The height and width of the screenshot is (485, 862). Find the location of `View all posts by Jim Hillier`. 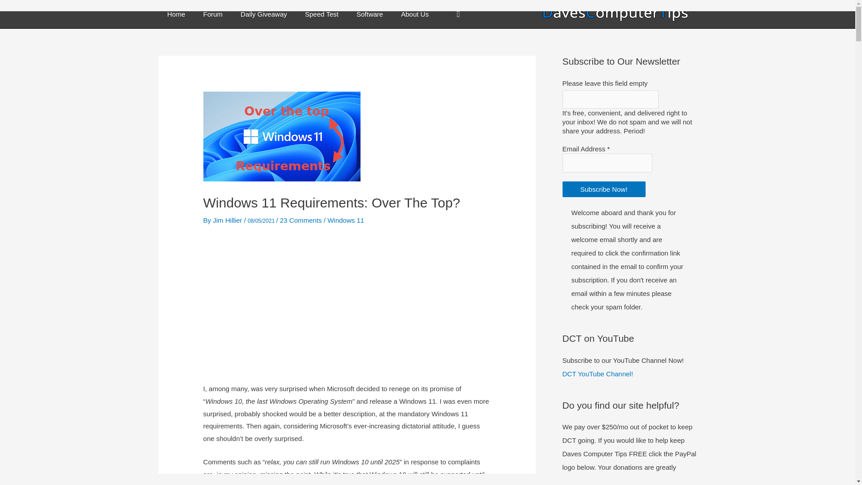

View all posts by Jim Hillier is located at coordinates (228, 220).